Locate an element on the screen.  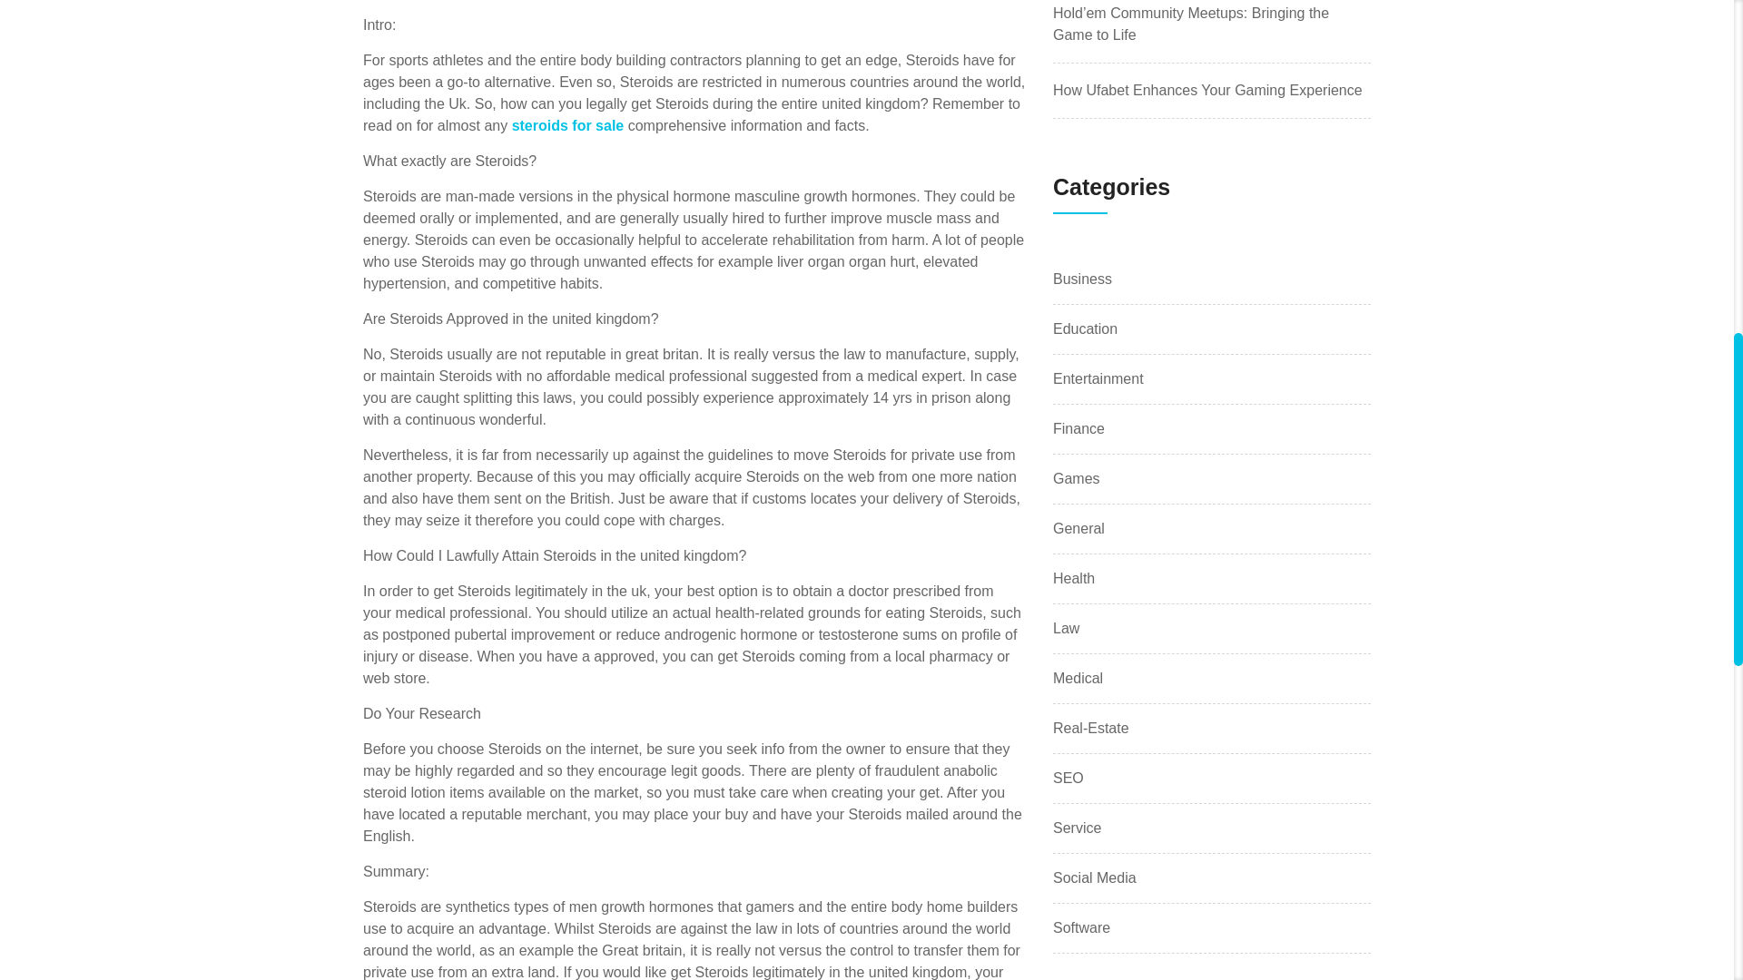
SEO is located at coordinates (1068, 779).